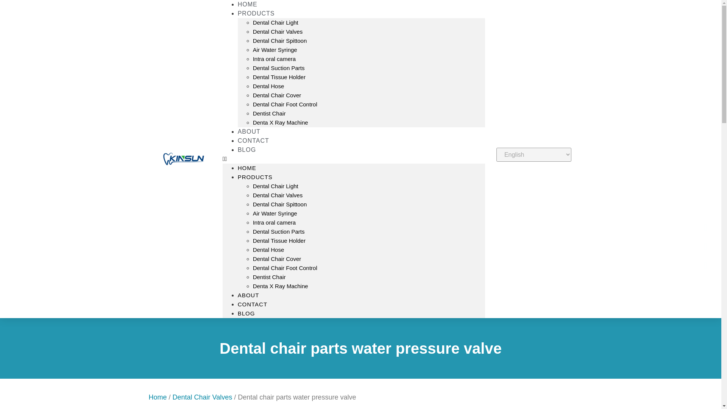  Describe the element at coordinates (278, 195) in the screenshot. I see `Dental Chair Valves` at that location.